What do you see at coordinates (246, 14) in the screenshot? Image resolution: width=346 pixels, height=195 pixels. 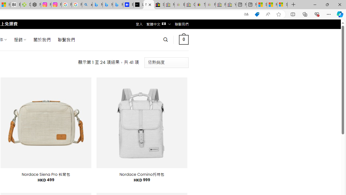 I see `Show translate options` at bounding box center [246, 14].